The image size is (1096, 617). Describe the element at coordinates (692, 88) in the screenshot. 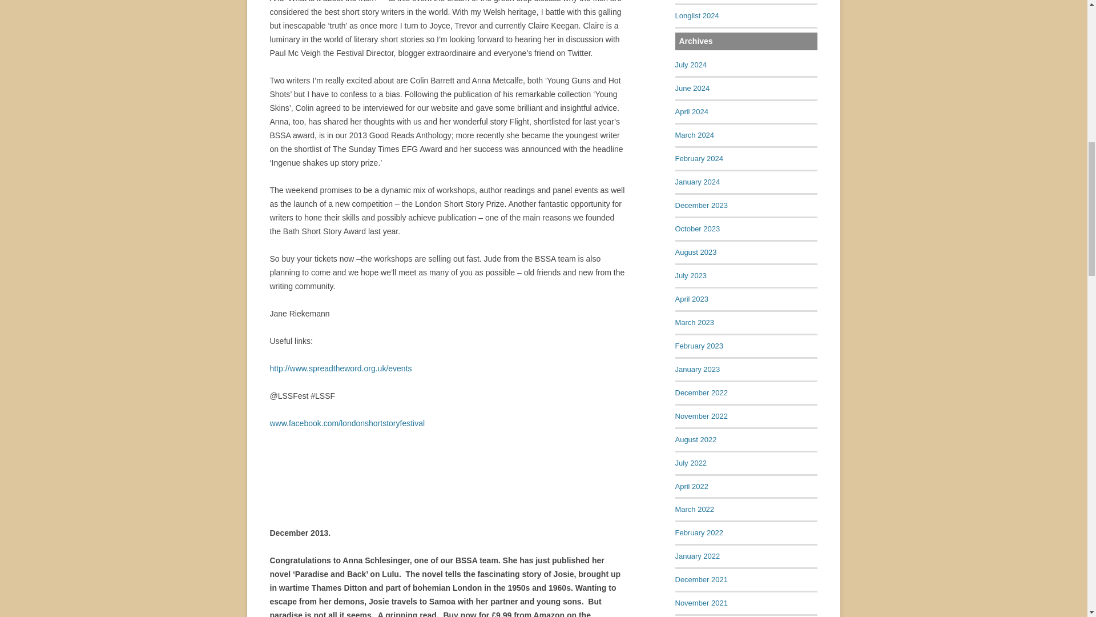

I see `June 2024` at that location.